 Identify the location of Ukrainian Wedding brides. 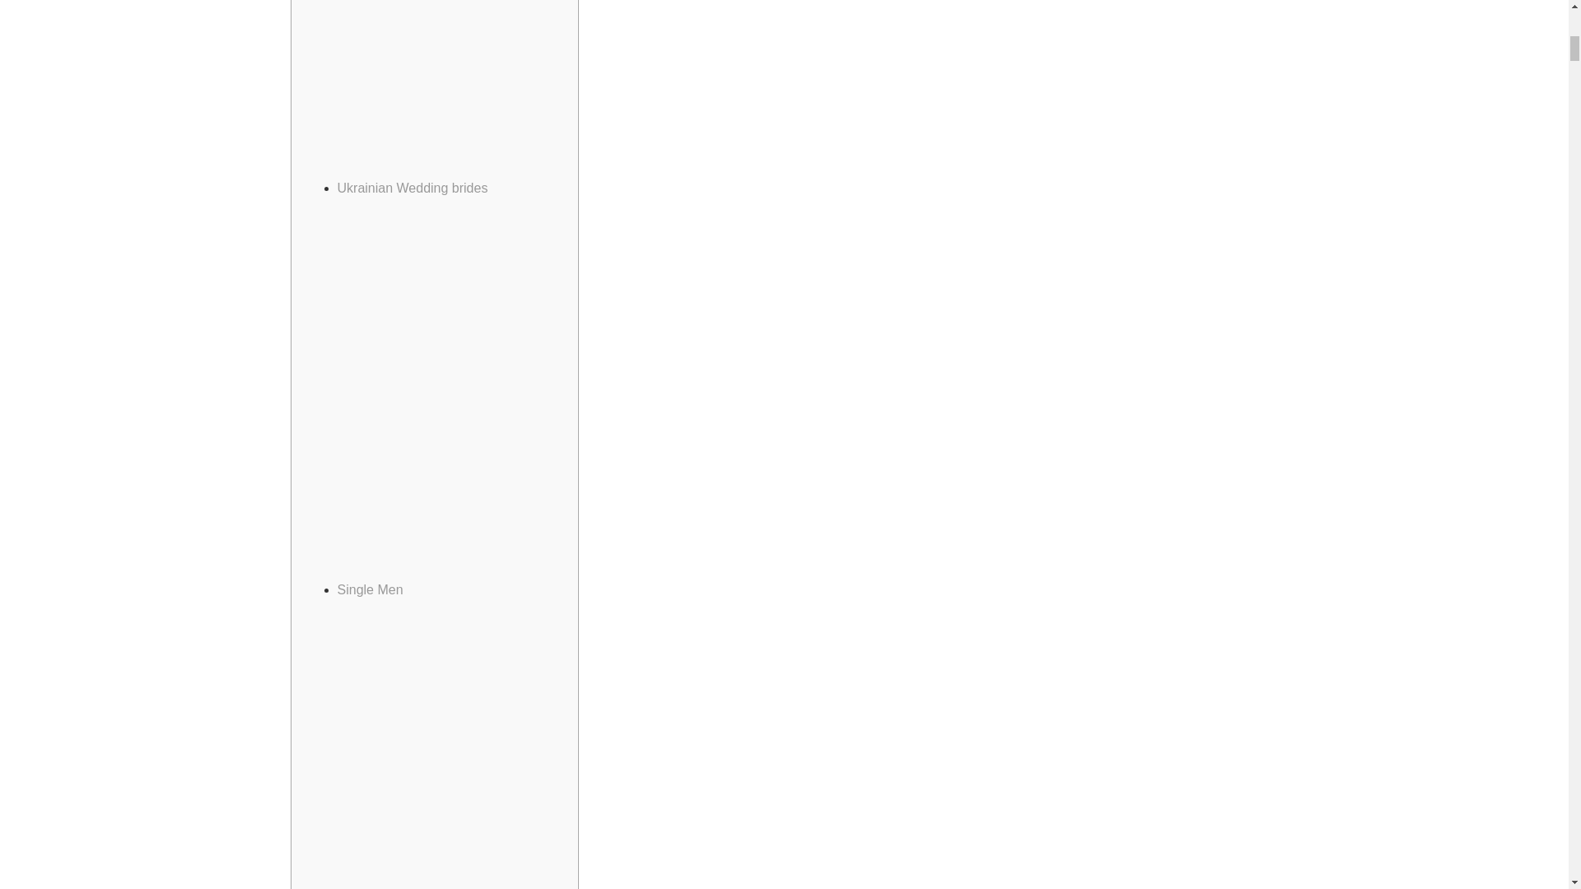
(413, 188).